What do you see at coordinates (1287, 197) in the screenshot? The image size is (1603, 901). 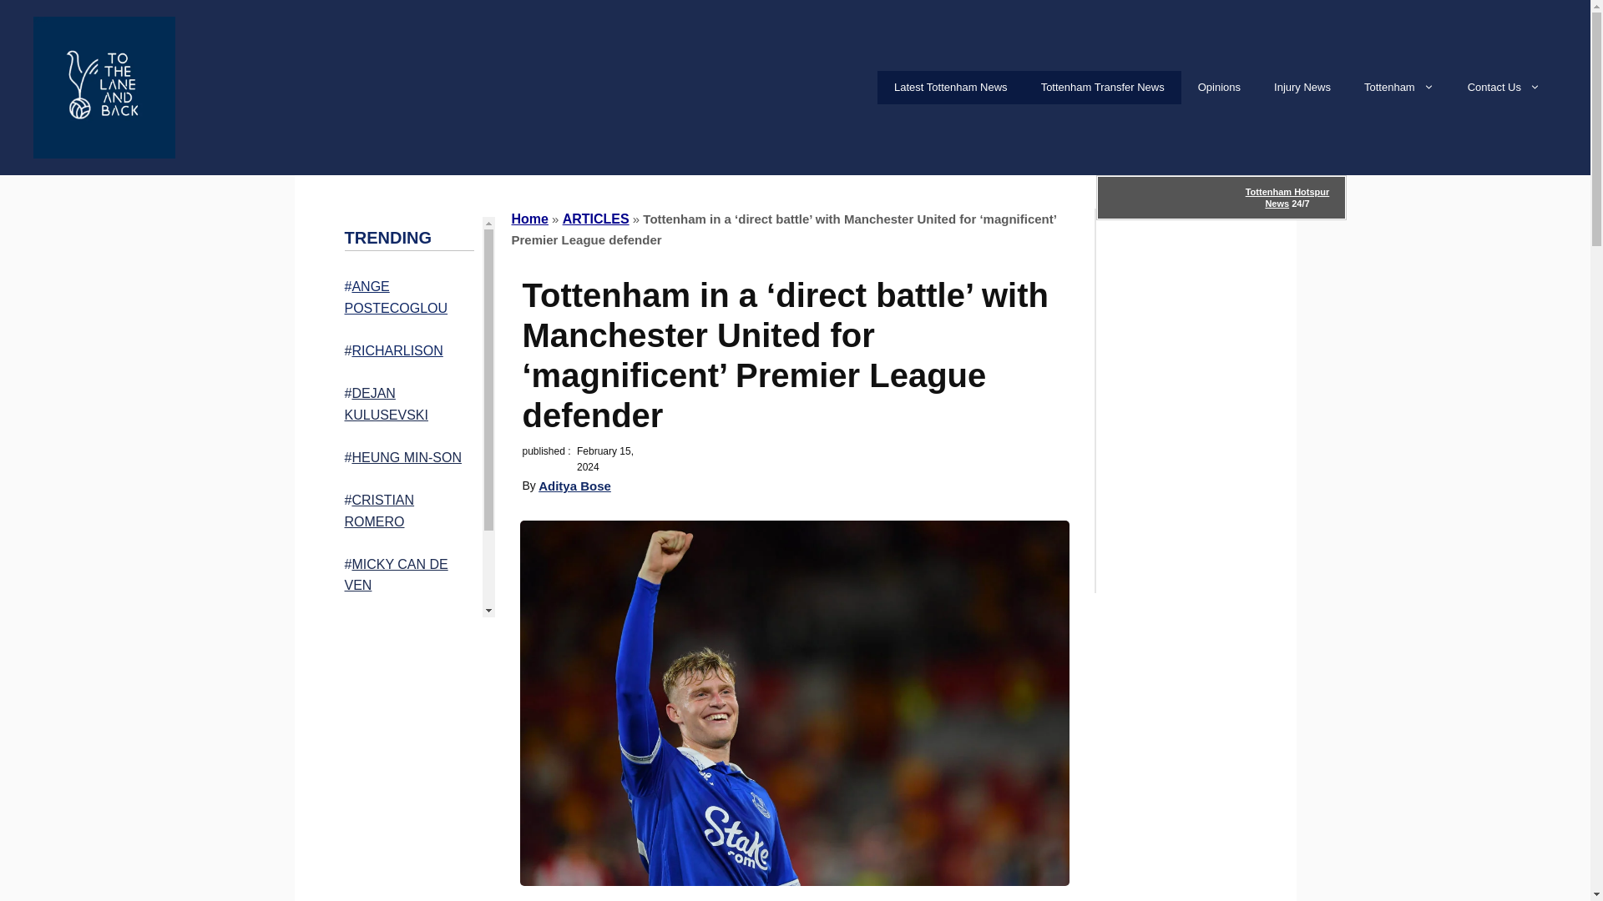 I see `Tottenham Hotspur News` at bounding box center [1287, 197].